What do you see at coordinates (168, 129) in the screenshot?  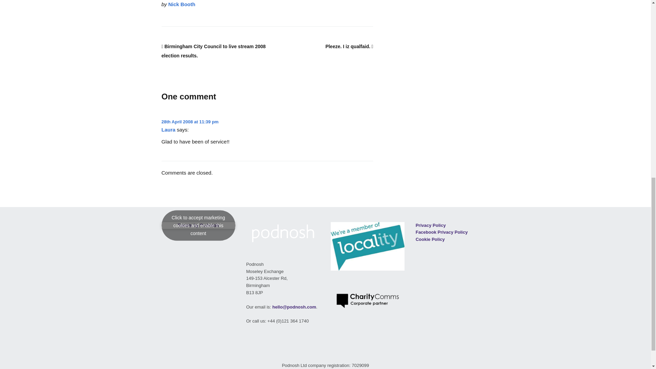 I see `Laura` at bounding box center [168, 129].